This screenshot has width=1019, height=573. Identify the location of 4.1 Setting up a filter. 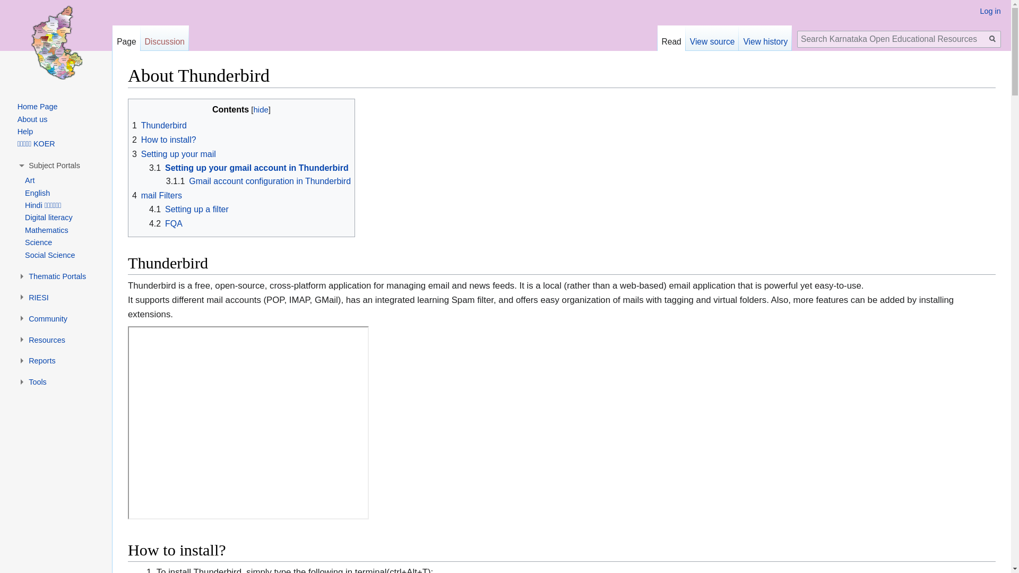
(188, 209).